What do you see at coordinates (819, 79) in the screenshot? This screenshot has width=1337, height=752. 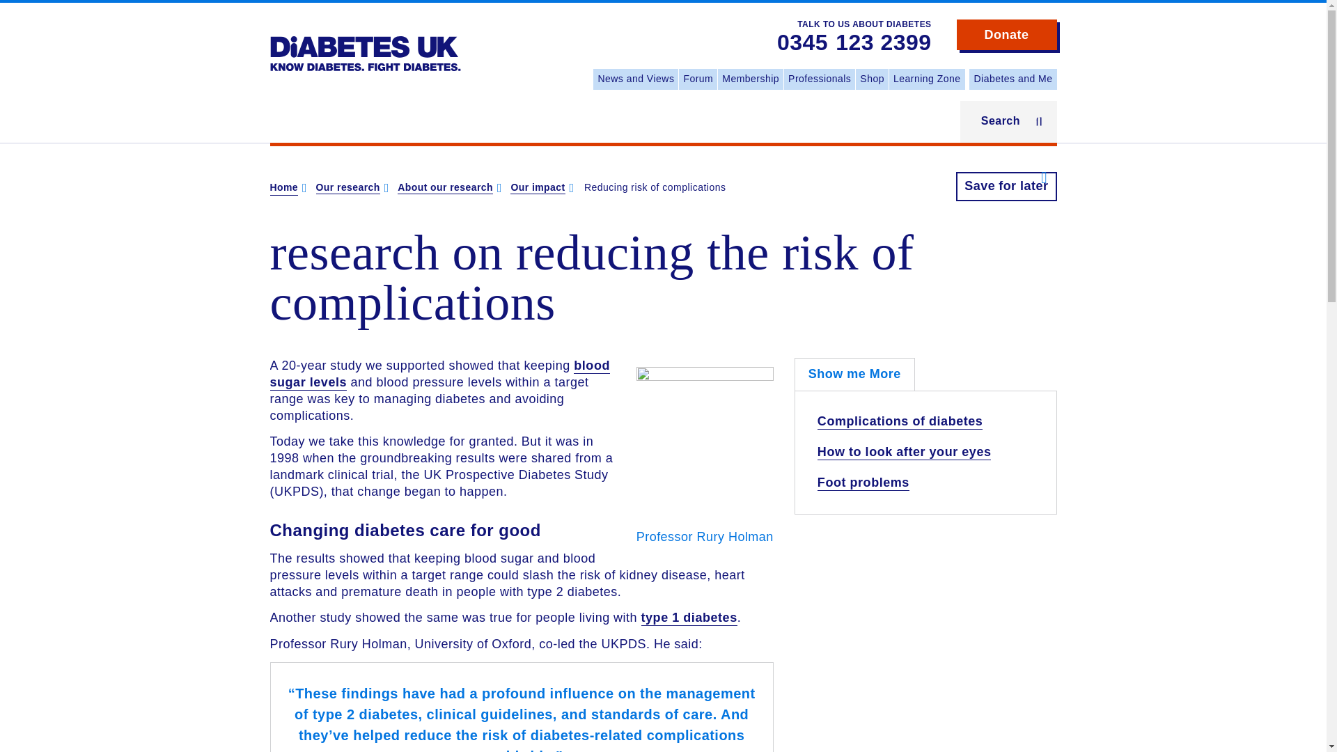 I see `Professionals` at bounding box center [819, 79].